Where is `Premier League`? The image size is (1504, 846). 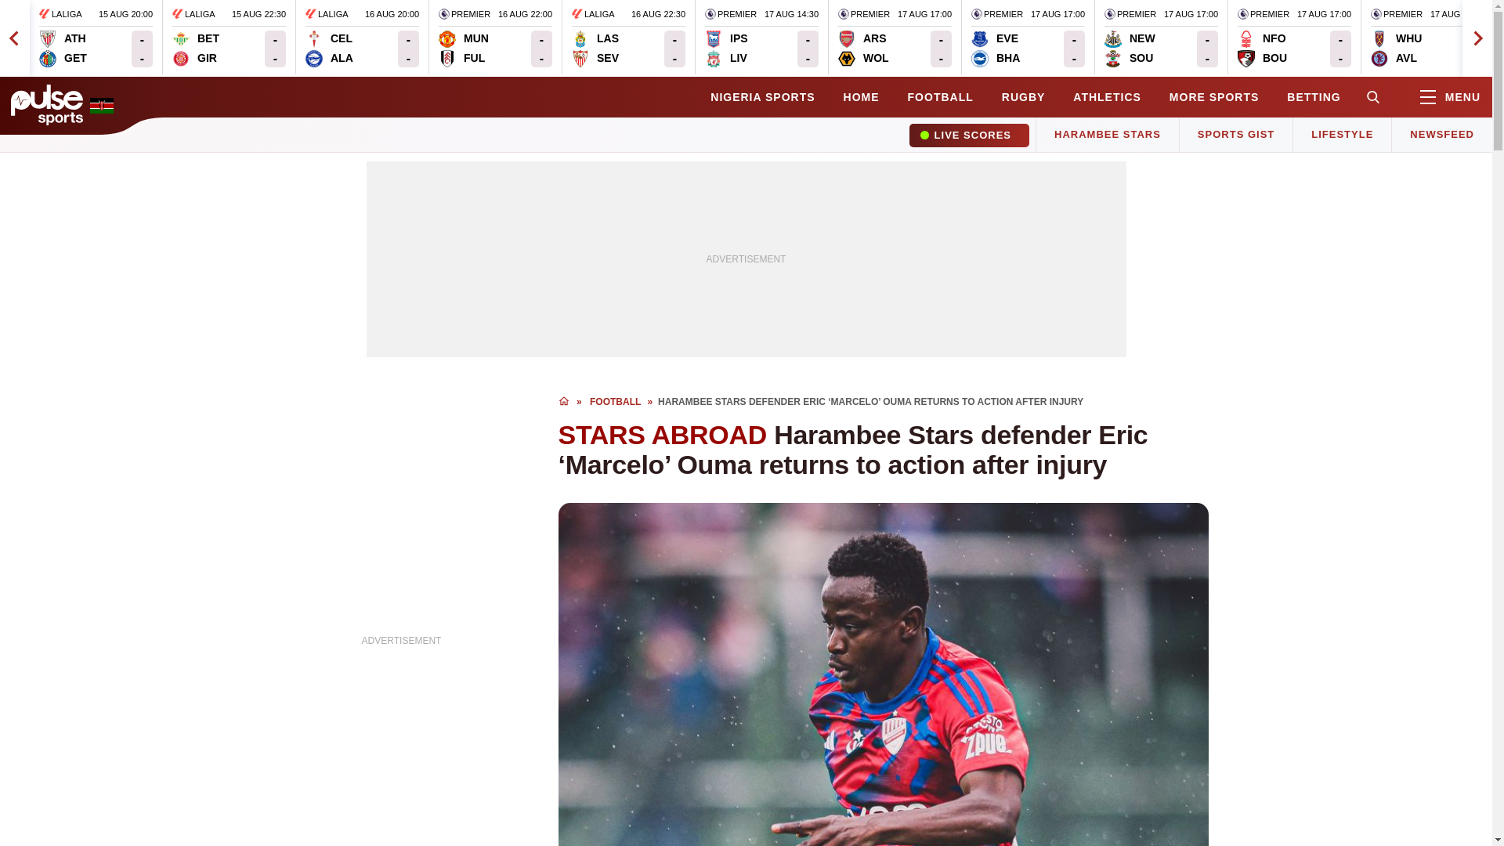 Premier League is located at coordinates (1161, 38).